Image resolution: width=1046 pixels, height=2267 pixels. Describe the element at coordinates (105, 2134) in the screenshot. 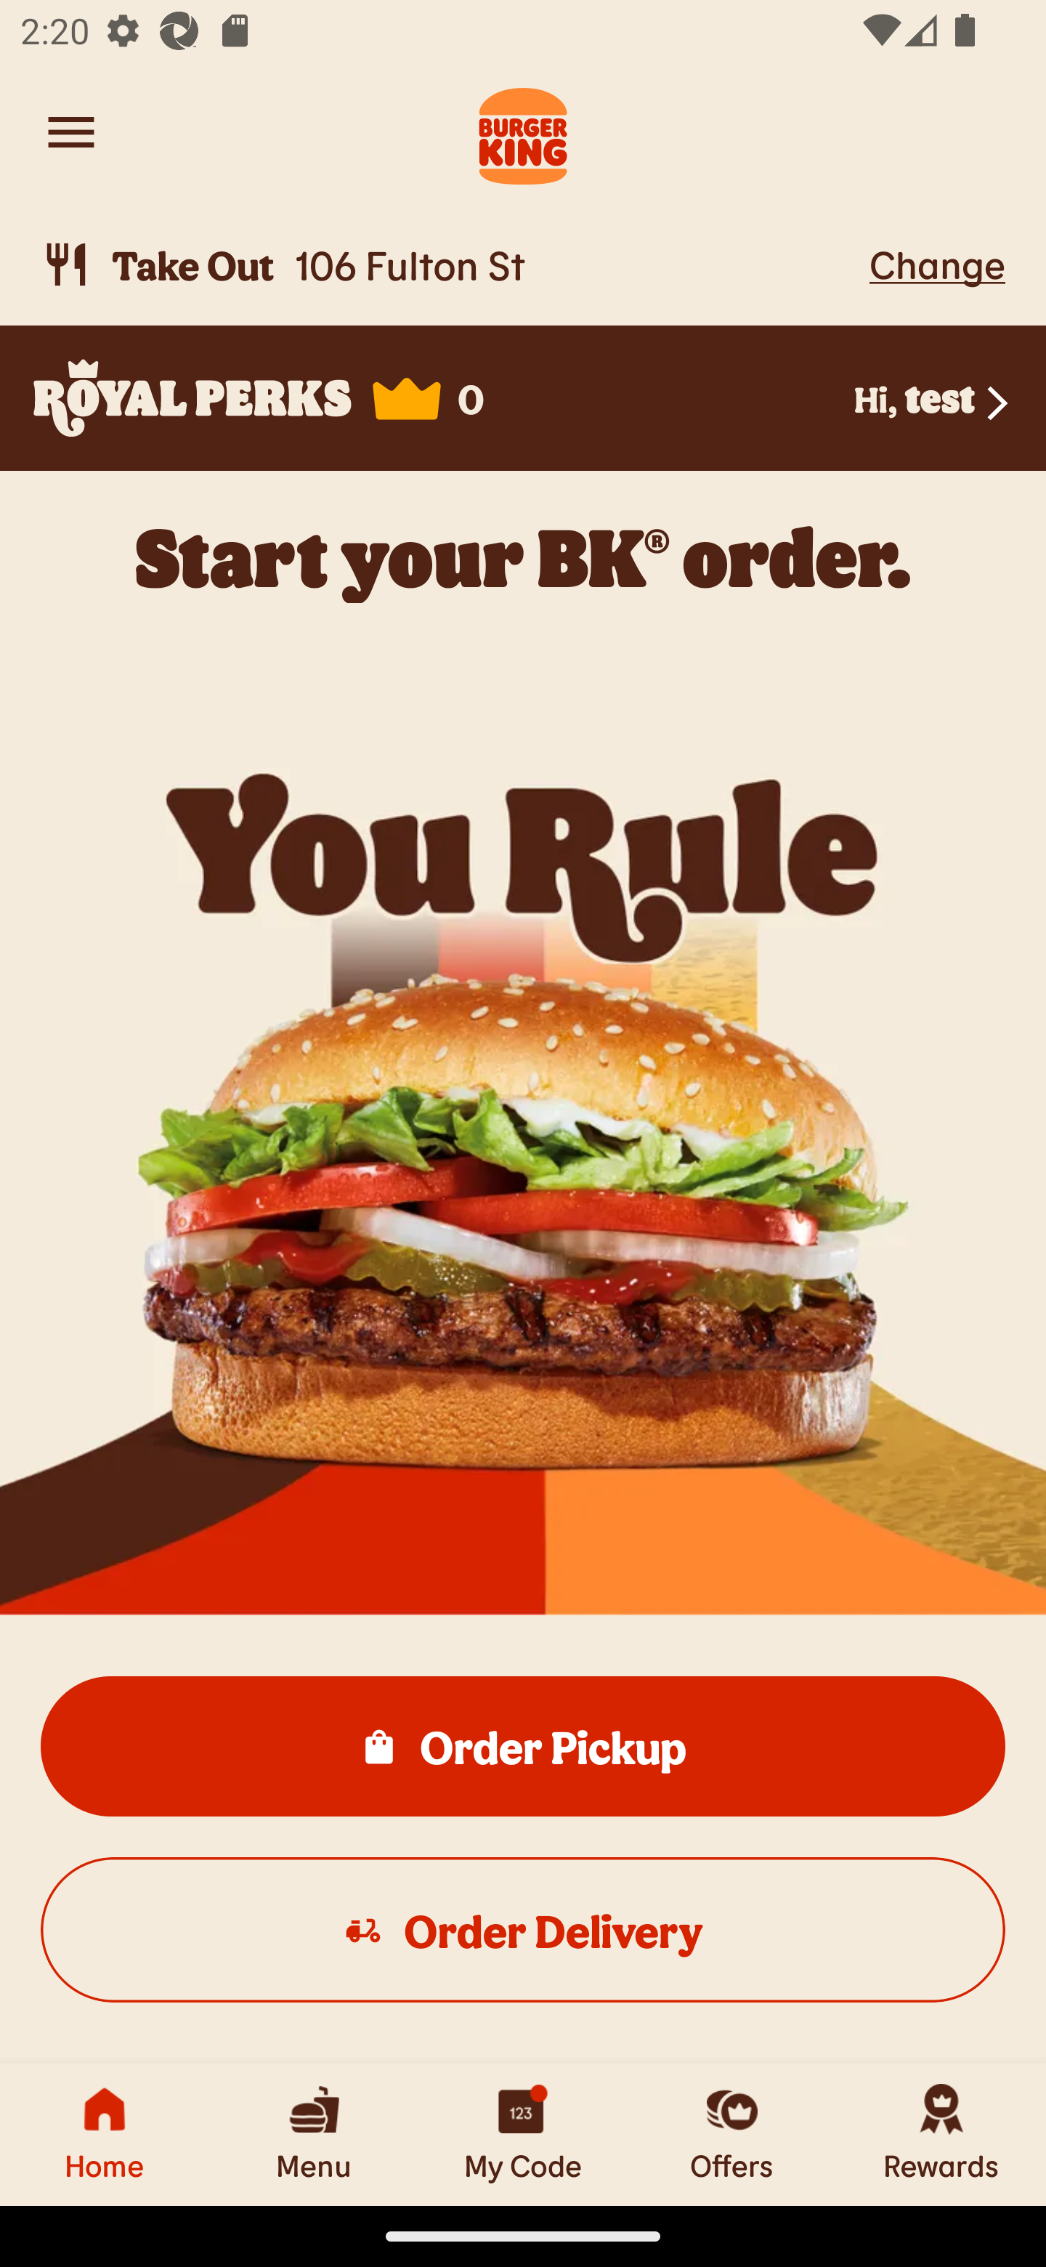

I see `Home` at that location.